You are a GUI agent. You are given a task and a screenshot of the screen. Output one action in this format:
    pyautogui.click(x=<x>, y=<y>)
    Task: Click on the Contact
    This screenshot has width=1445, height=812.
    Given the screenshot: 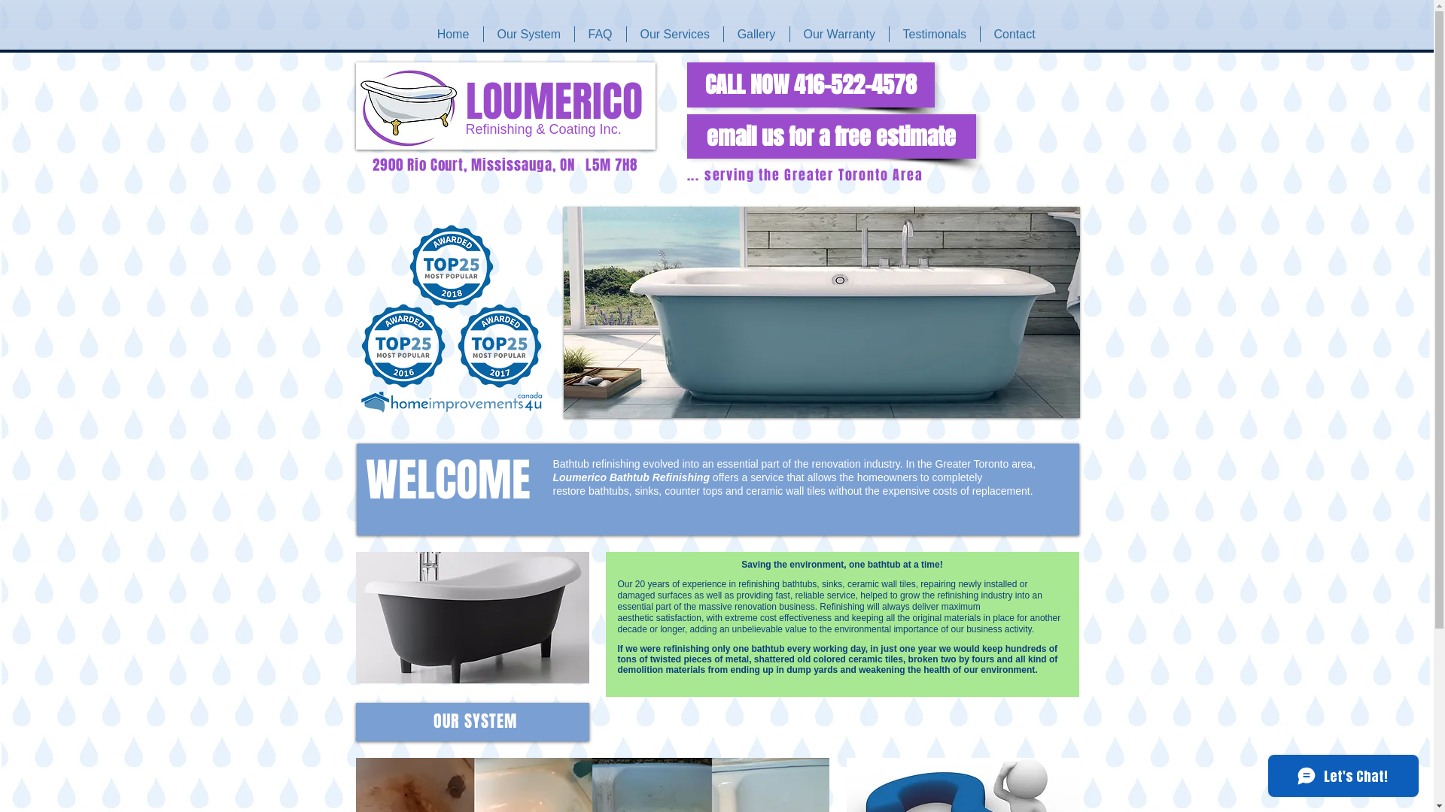 What is the action you would take?
    pyautogui.click(x=1015, y=35)
    